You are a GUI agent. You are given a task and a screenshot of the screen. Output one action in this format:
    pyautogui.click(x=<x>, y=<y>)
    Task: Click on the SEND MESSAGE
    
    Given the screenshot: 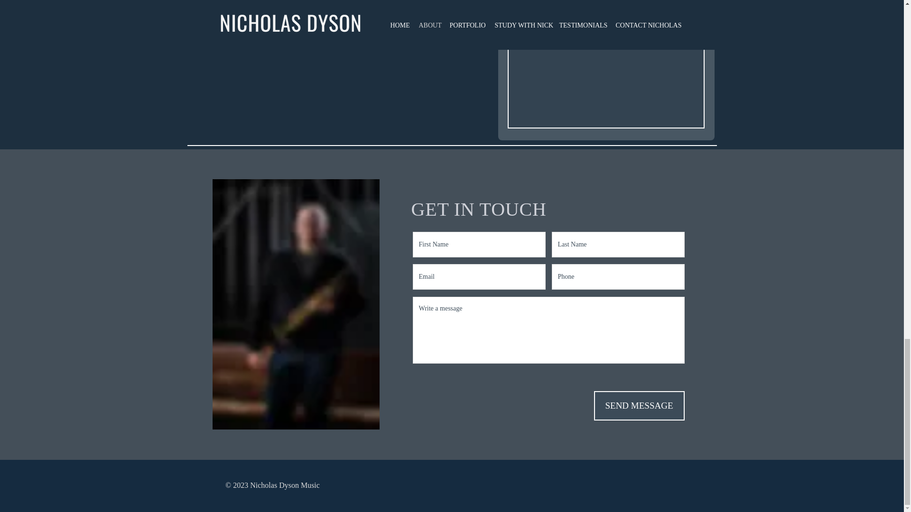 What is the action you would take?
    pyautogui.click(x=639, y=406)
    